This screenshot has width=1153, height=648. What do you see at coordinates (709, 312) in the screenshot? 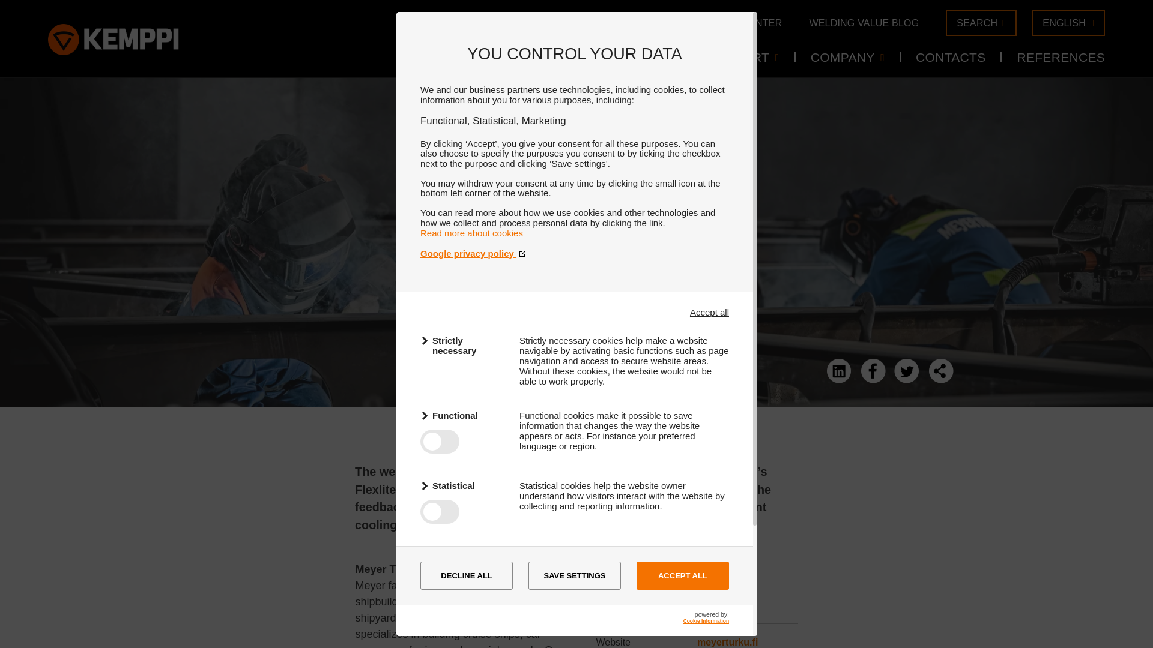
I see `Accept all` at bounding box center [709, 312].